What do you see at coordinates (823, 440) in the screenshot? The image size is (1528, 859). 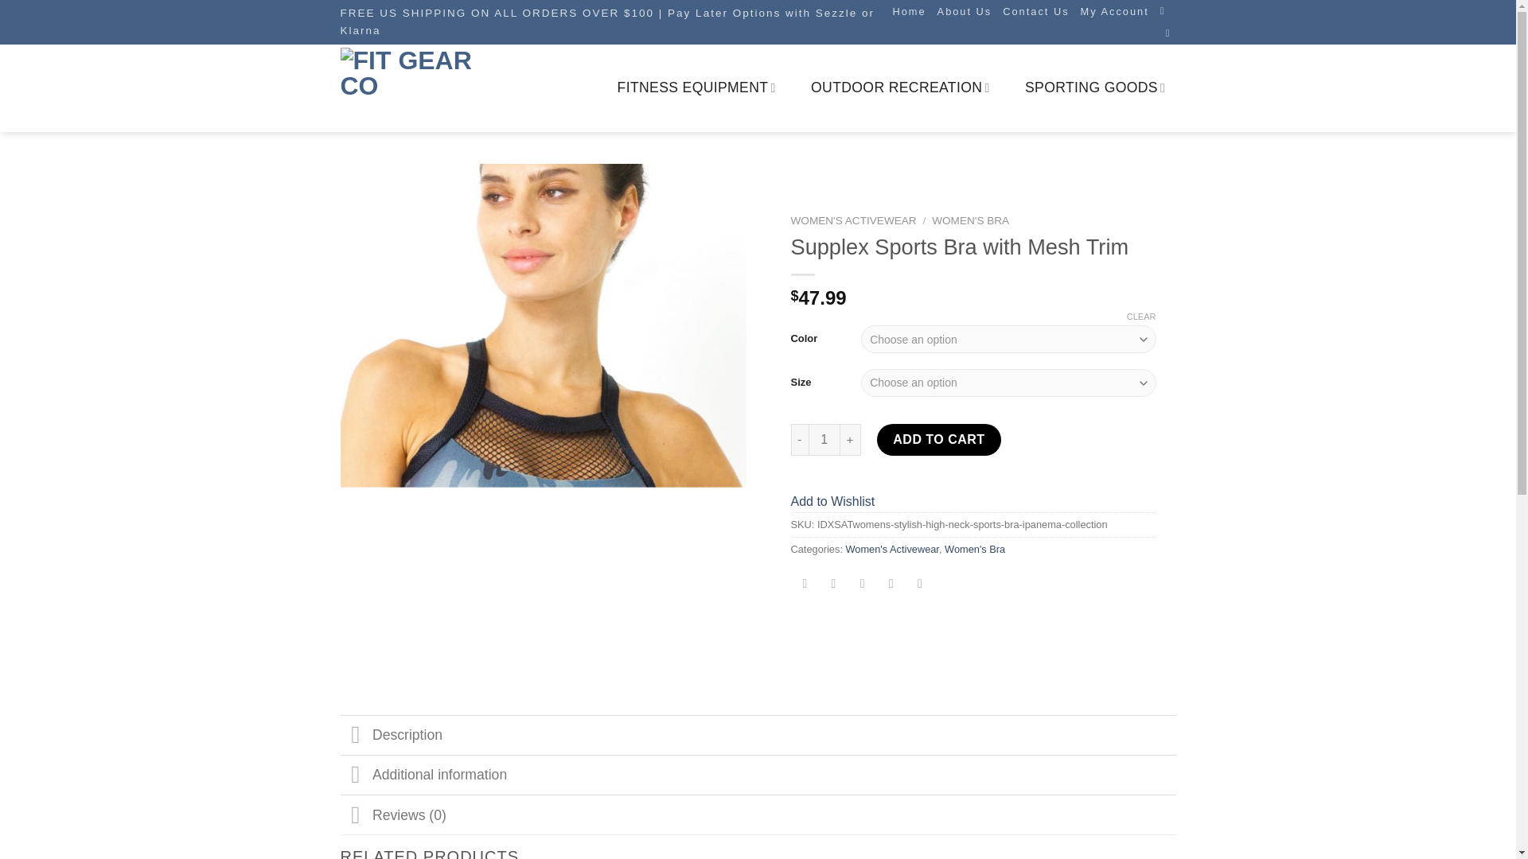 I see `Qty` at bounding box center [823, 440].